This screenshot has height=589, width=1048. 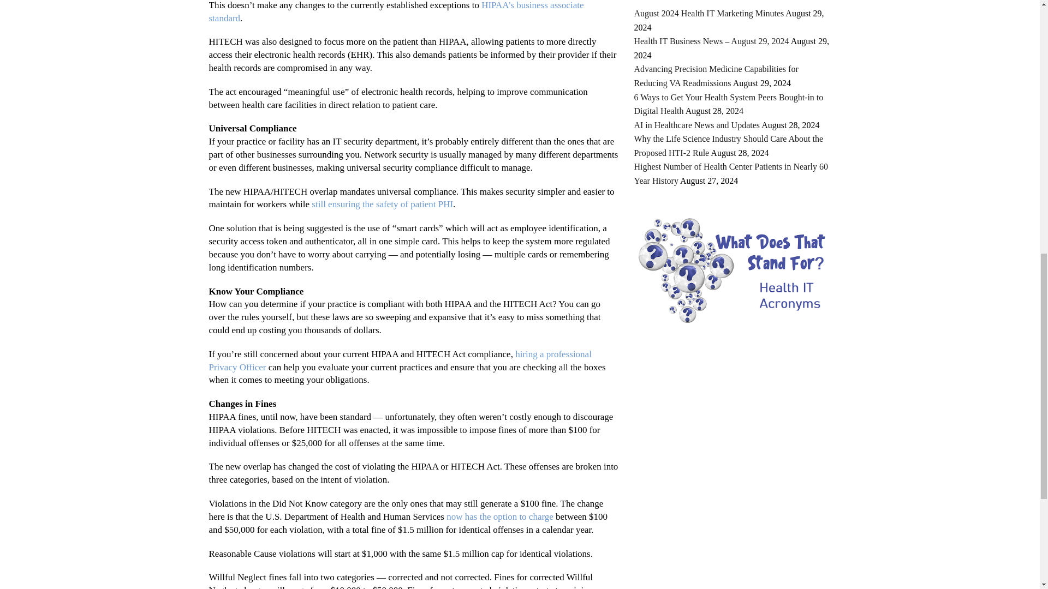 I want to click on still ensuring the safety of patient PHI, so click(x=382, y=204).